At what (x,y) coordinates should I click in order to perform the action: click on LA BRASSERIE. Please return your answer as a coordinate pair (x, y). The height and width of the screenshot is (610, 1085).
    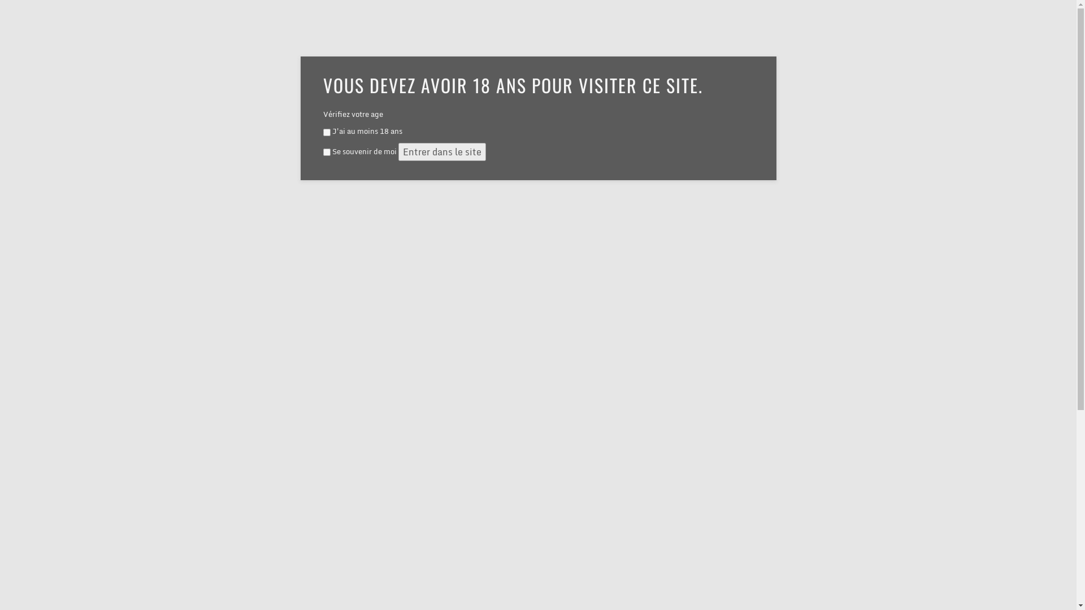
    Looking at the image, I should click on (628, 45).